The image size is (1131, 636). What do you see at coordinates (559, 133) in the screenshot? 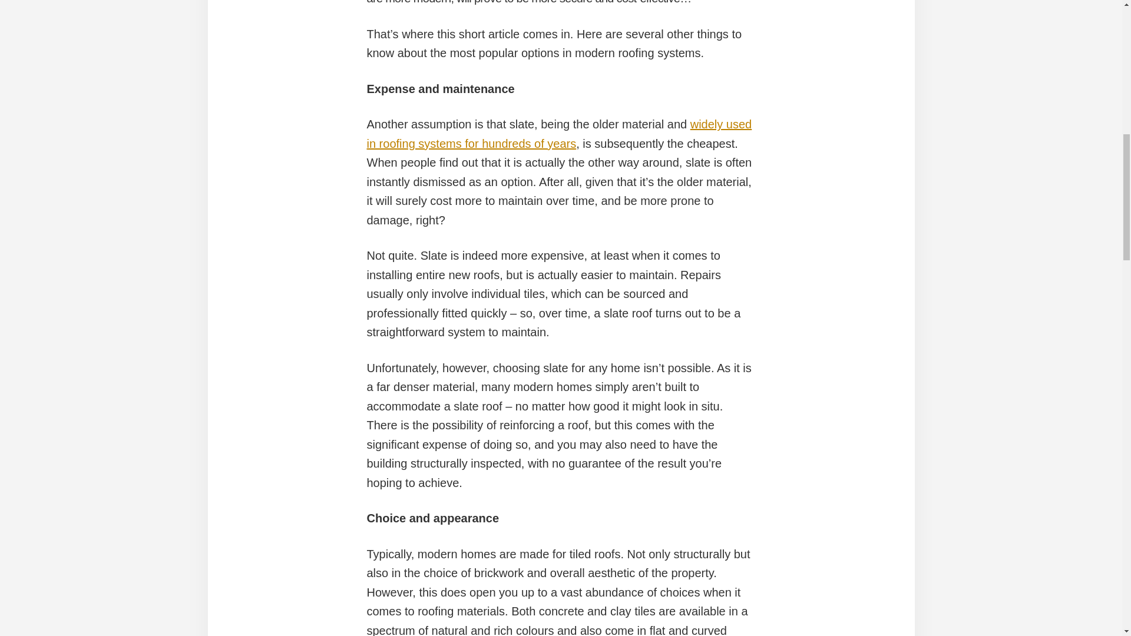
I see `widely used in roofing systems for hundreds of years` at bounding box center [559, 133].